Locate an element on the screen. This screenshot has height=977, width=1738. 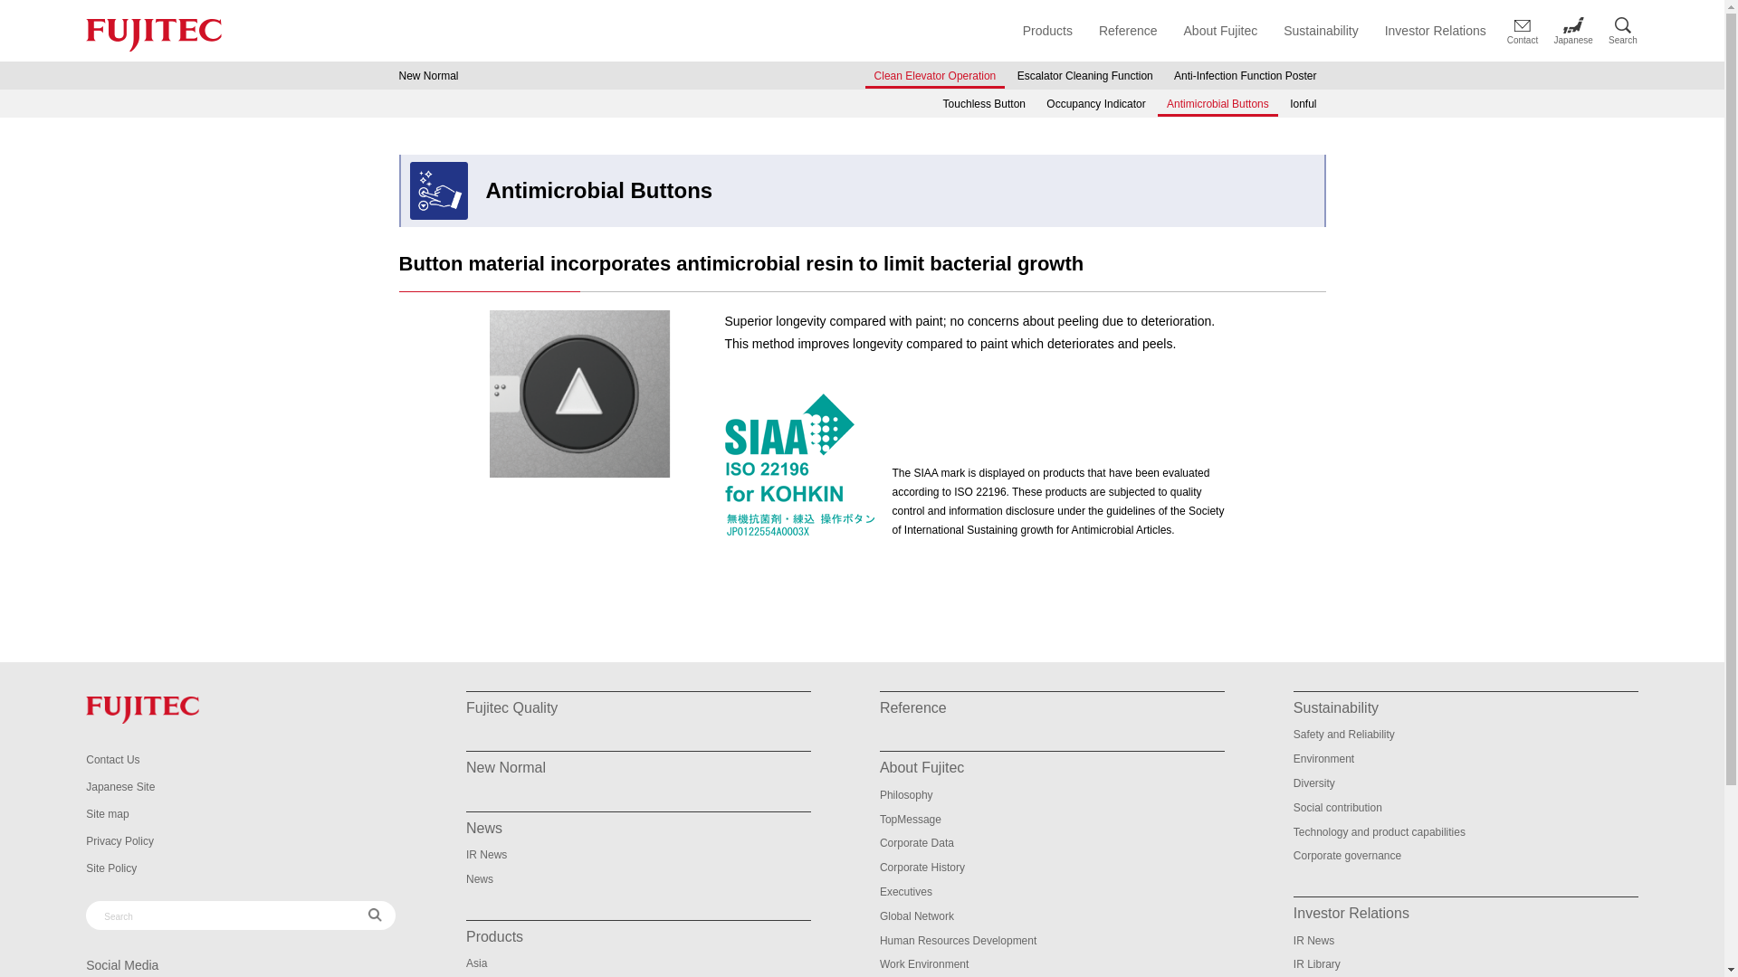
Products is located at coordinates (1047, 31).